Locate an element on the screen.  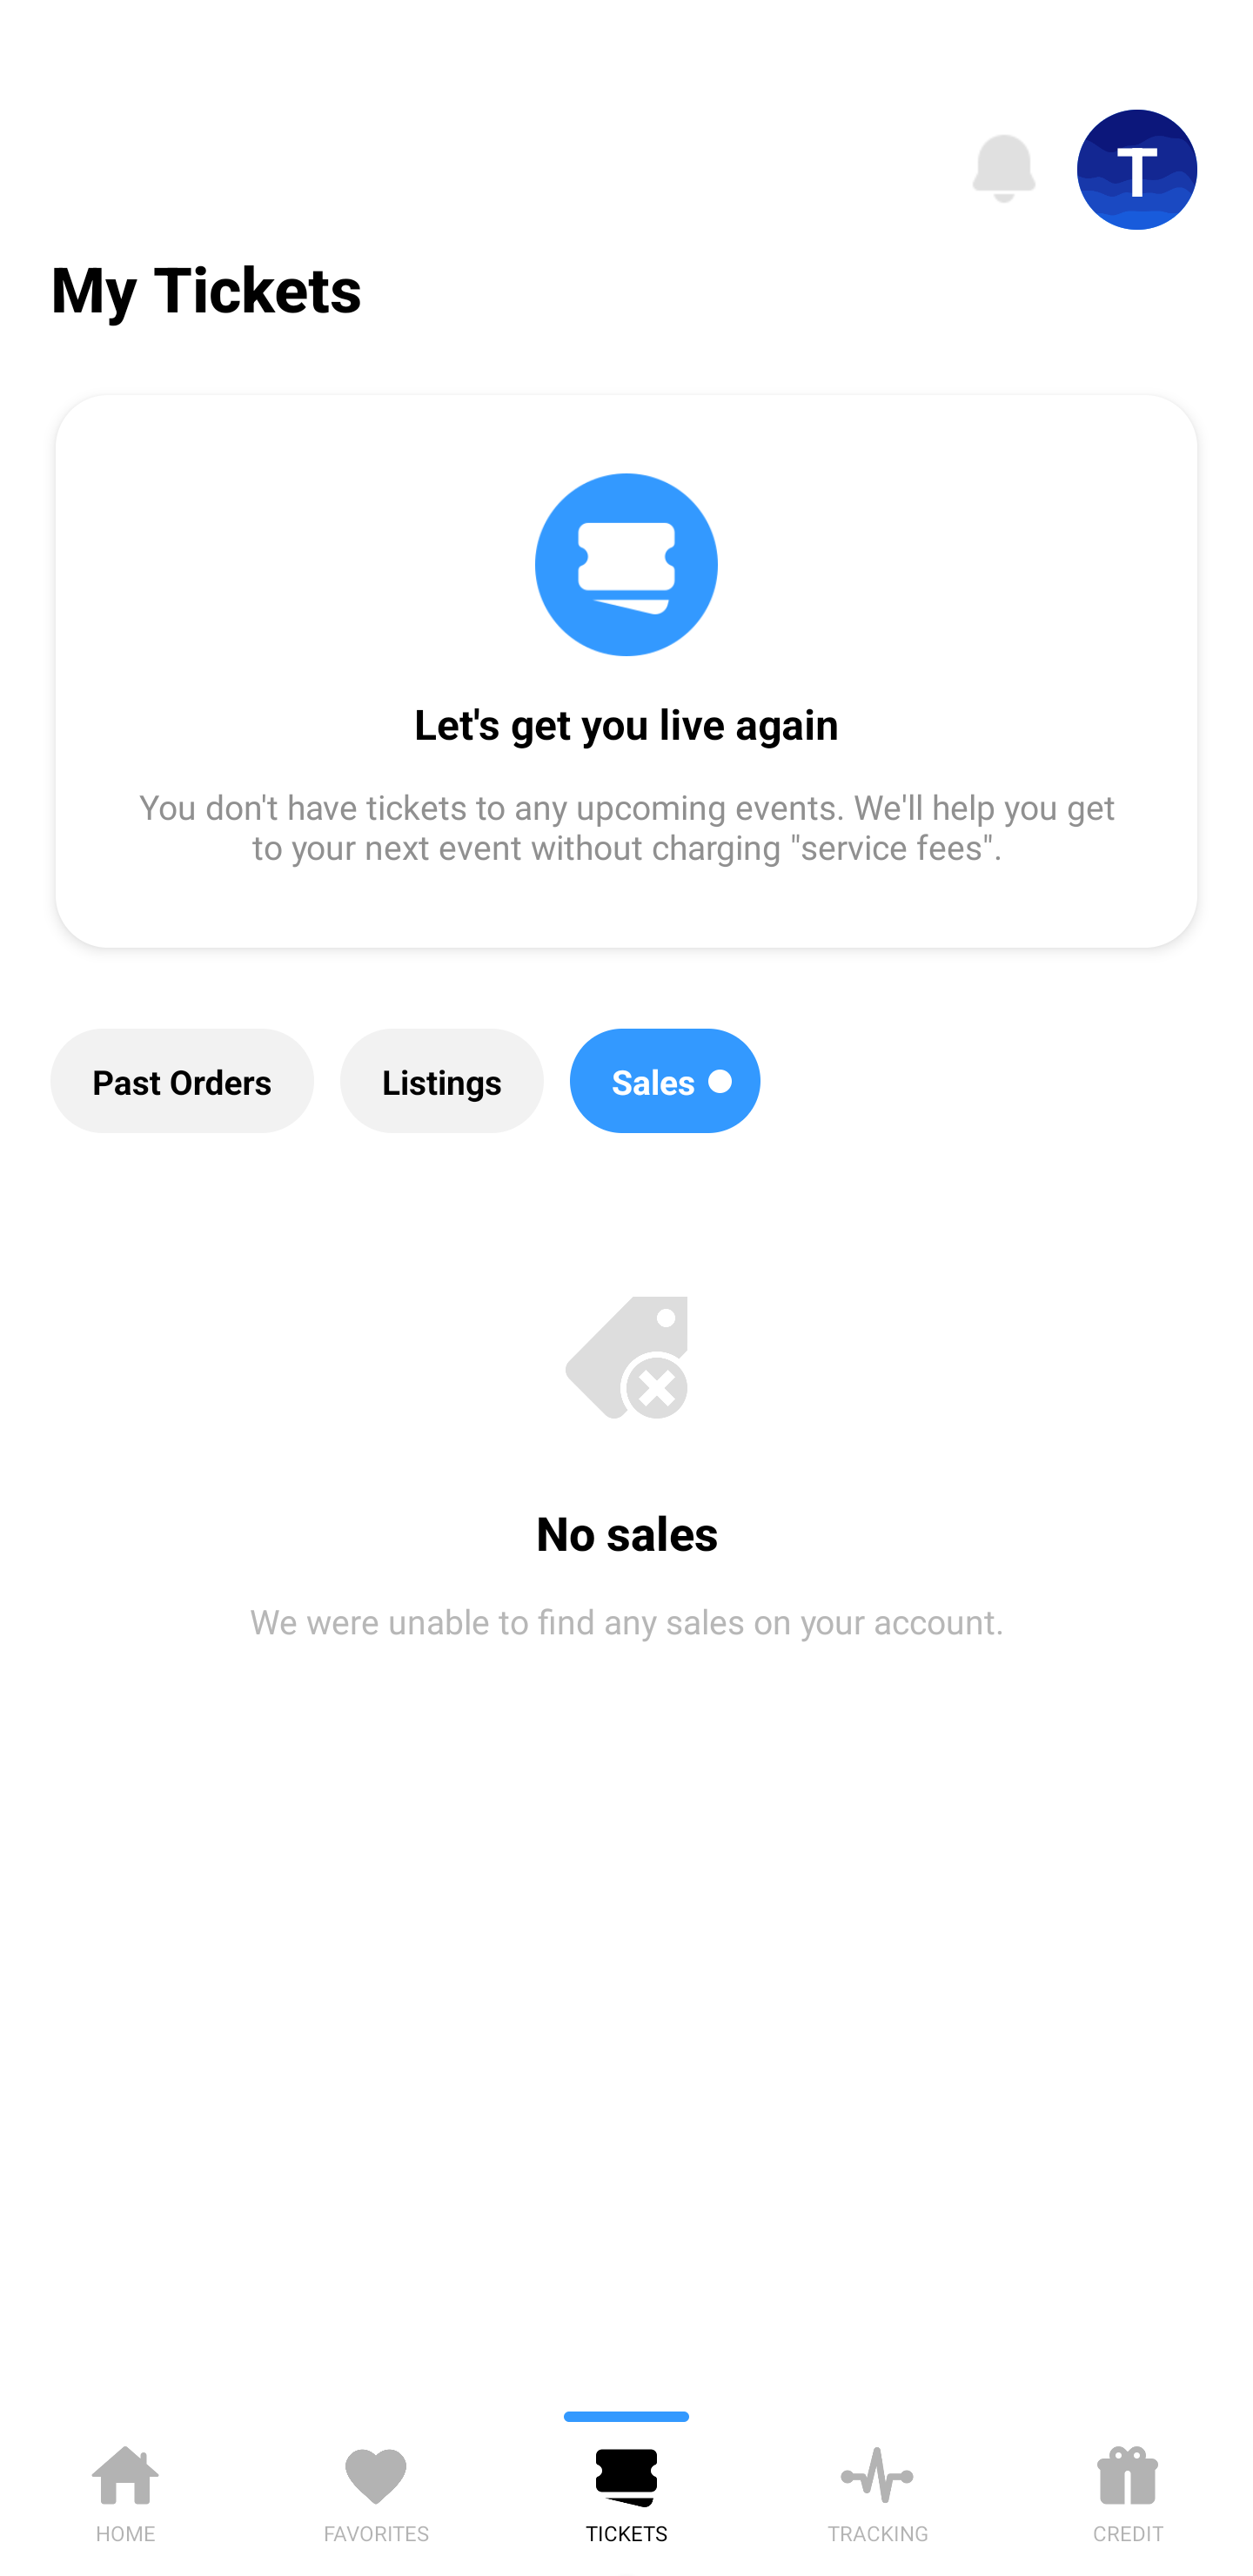
FAVORITES is located at coordinates (376, 2489).